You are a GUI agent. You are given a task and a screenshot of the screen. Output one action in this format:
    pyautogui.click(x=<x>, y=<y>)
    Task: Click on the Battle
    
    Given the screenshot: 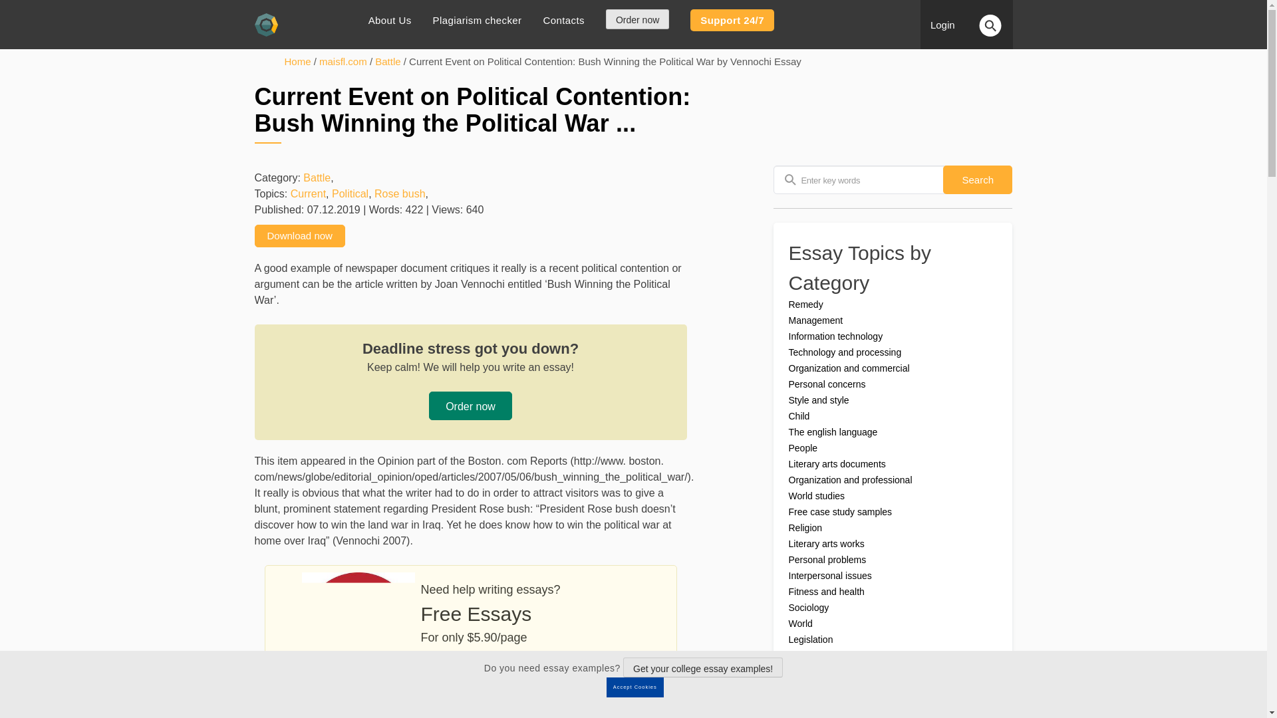 What is the action you would take?
    pyautogui.click(x=317, y=178)
    